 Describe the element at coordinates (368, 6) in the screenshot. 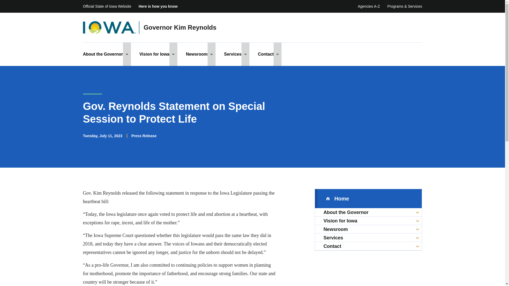

I see `Agencies A-Z` at that location.